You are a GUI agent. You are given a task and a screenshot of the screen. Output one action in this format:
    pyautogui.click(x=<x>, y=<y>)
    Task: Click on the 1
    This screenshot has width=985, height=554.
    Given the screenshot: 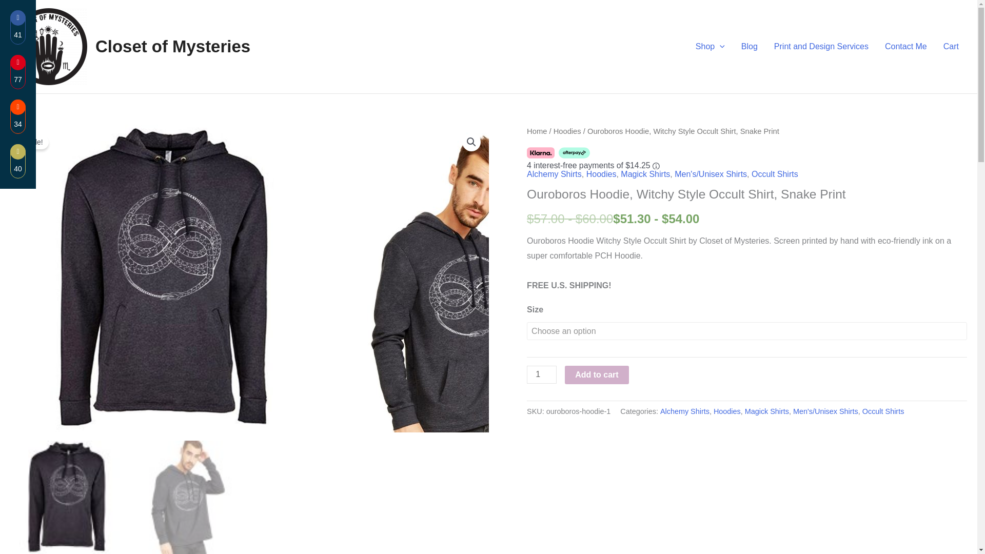 What is the action you would take?
    pyautogui.click(x=542, y=374)
    